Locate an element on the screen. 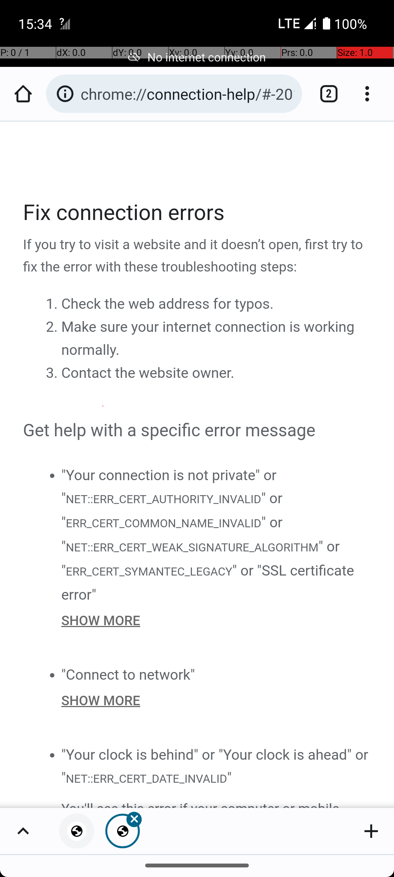  3.  is located at coordinates (53, 373).